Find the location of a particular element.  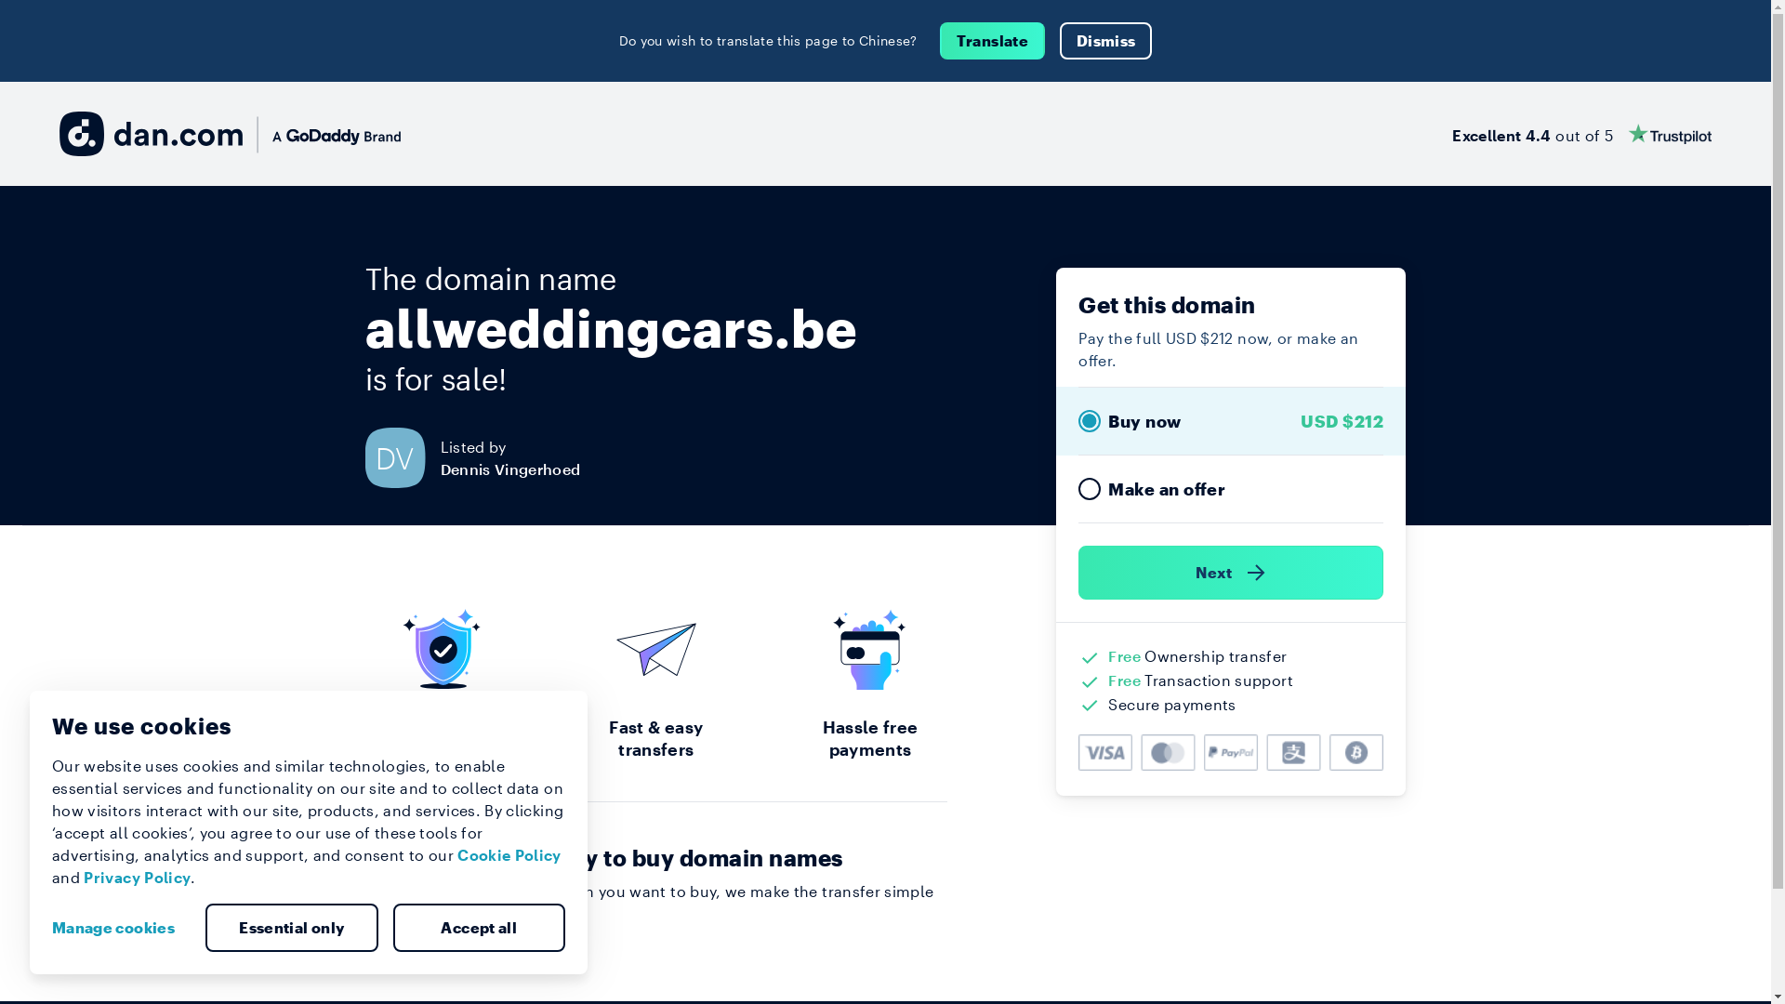

Next
) is located at coordinates (1231, 573).